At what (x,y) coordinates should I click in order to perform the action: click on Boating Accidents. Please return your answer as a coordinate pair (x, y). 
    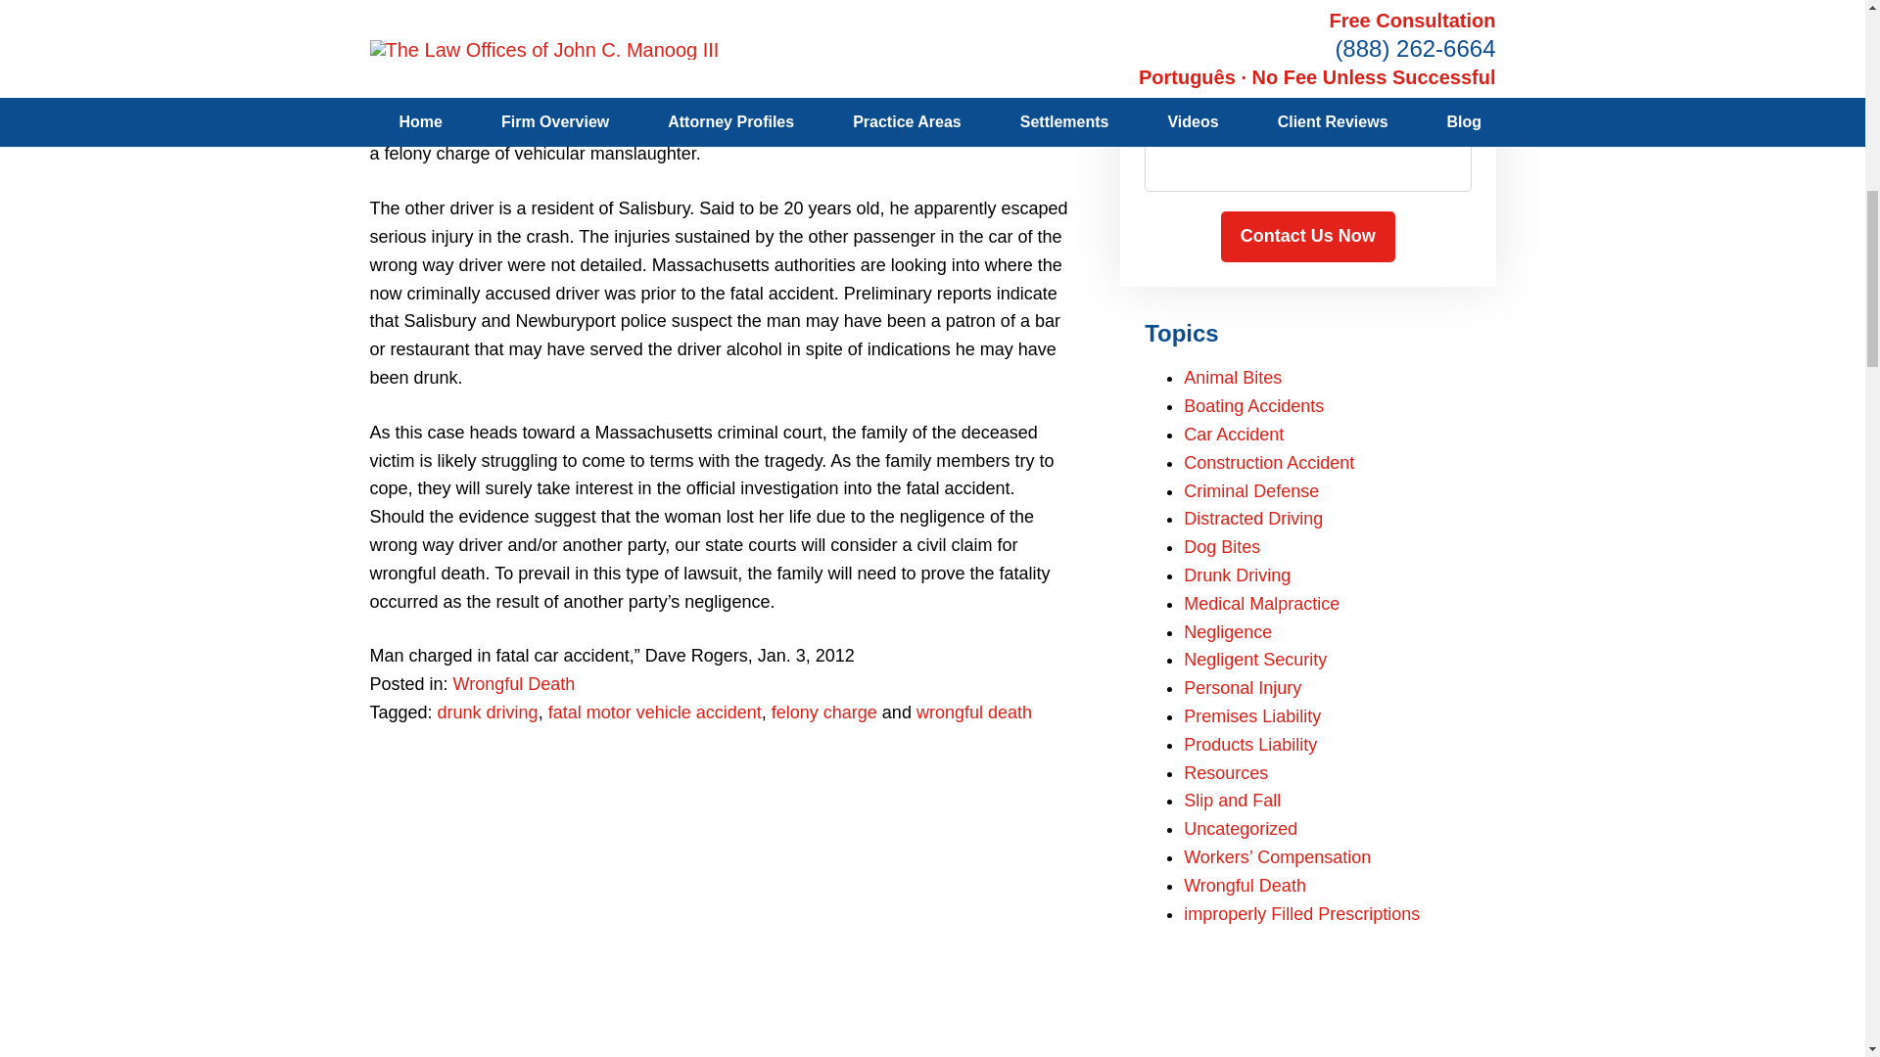
    Looking at the image, I should click on (1253, 406).